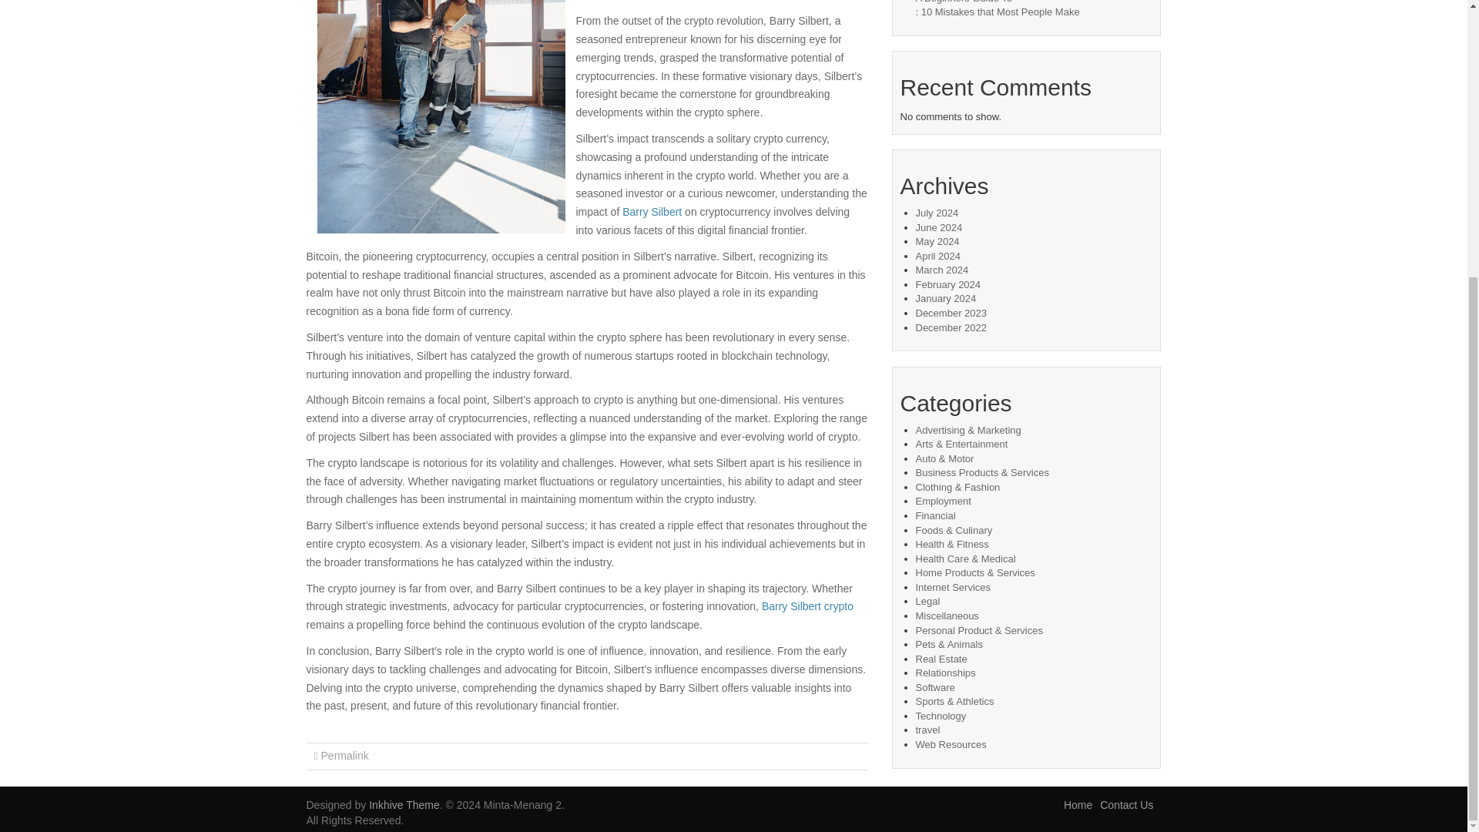 Image resolution: width=1479 pixels, height=832 pixels. I want to click on July 2024, so click(937, 213).